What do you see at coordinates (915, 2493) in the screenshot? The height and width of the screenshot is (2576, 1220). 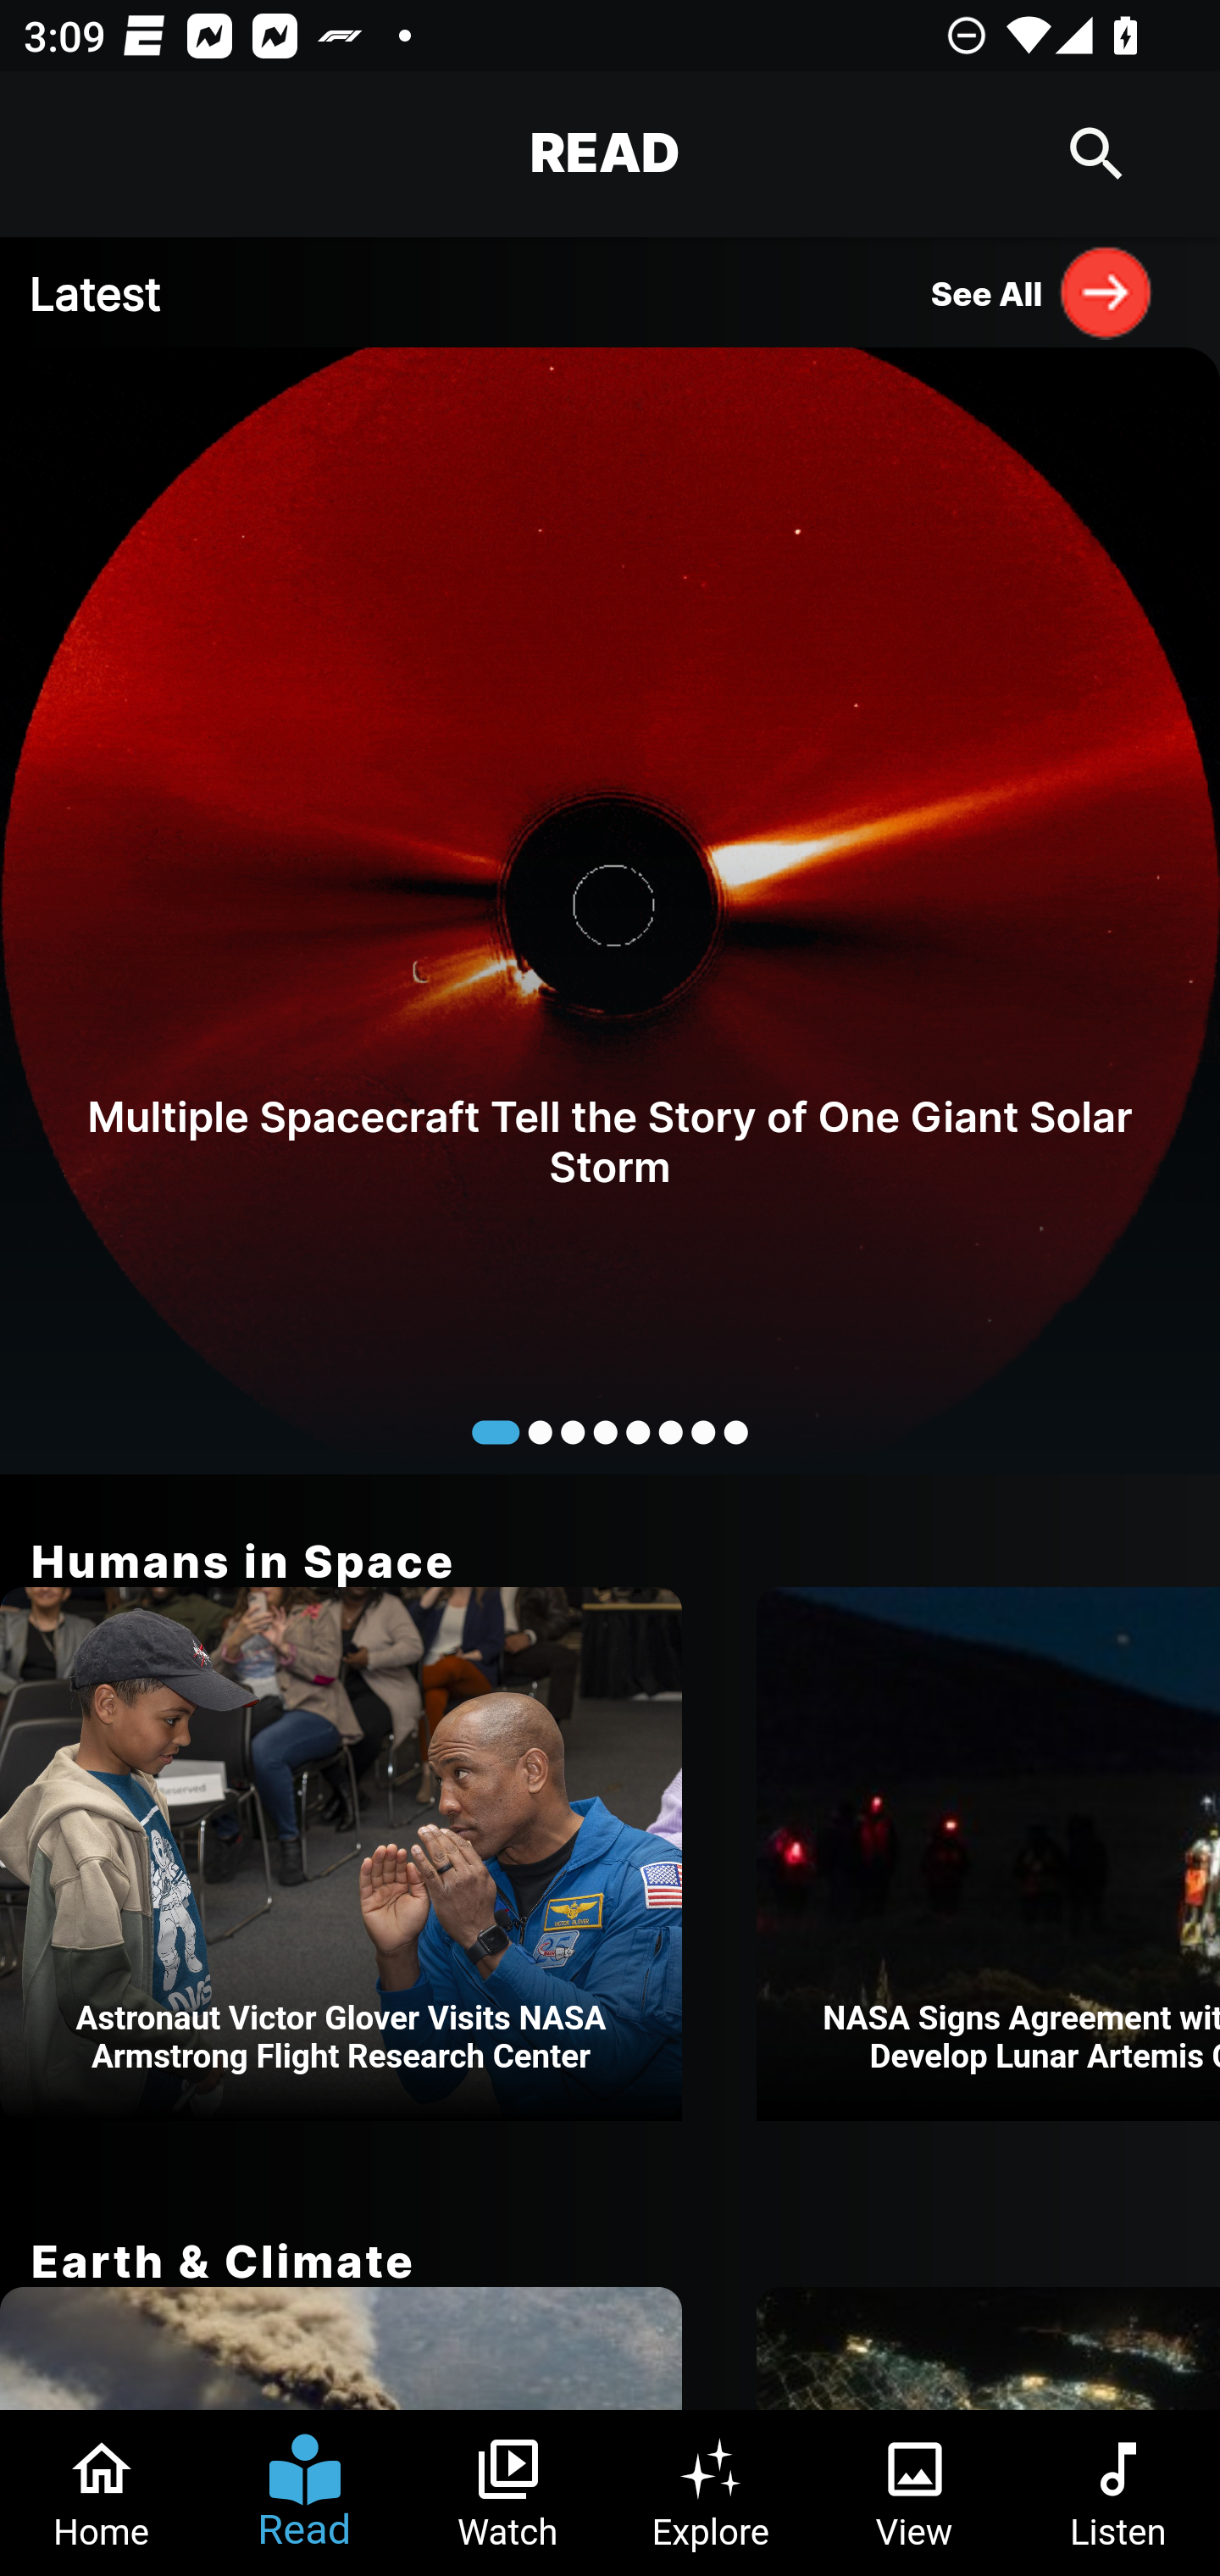 I see `View
Tab 5 of 6` at bounding box center [915, 2493].